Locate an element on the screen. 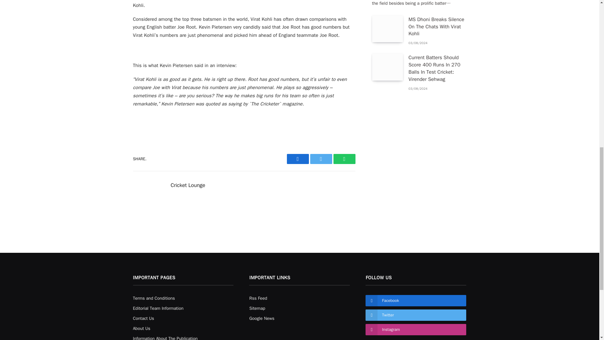  Share on Facebook is located at coordinates (298, 159).